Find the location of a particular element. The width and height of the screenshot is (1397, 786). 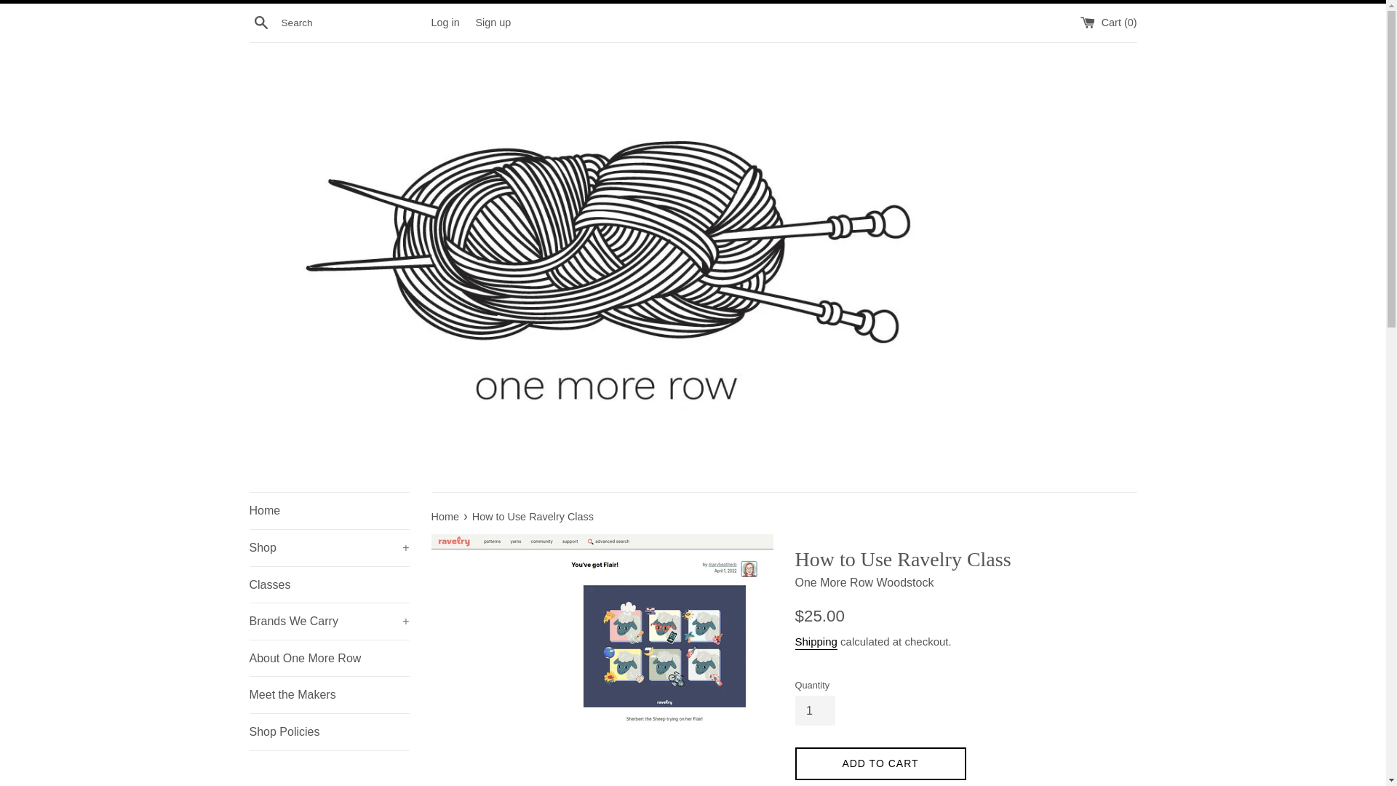

Search is located at coordinates (260, 22).